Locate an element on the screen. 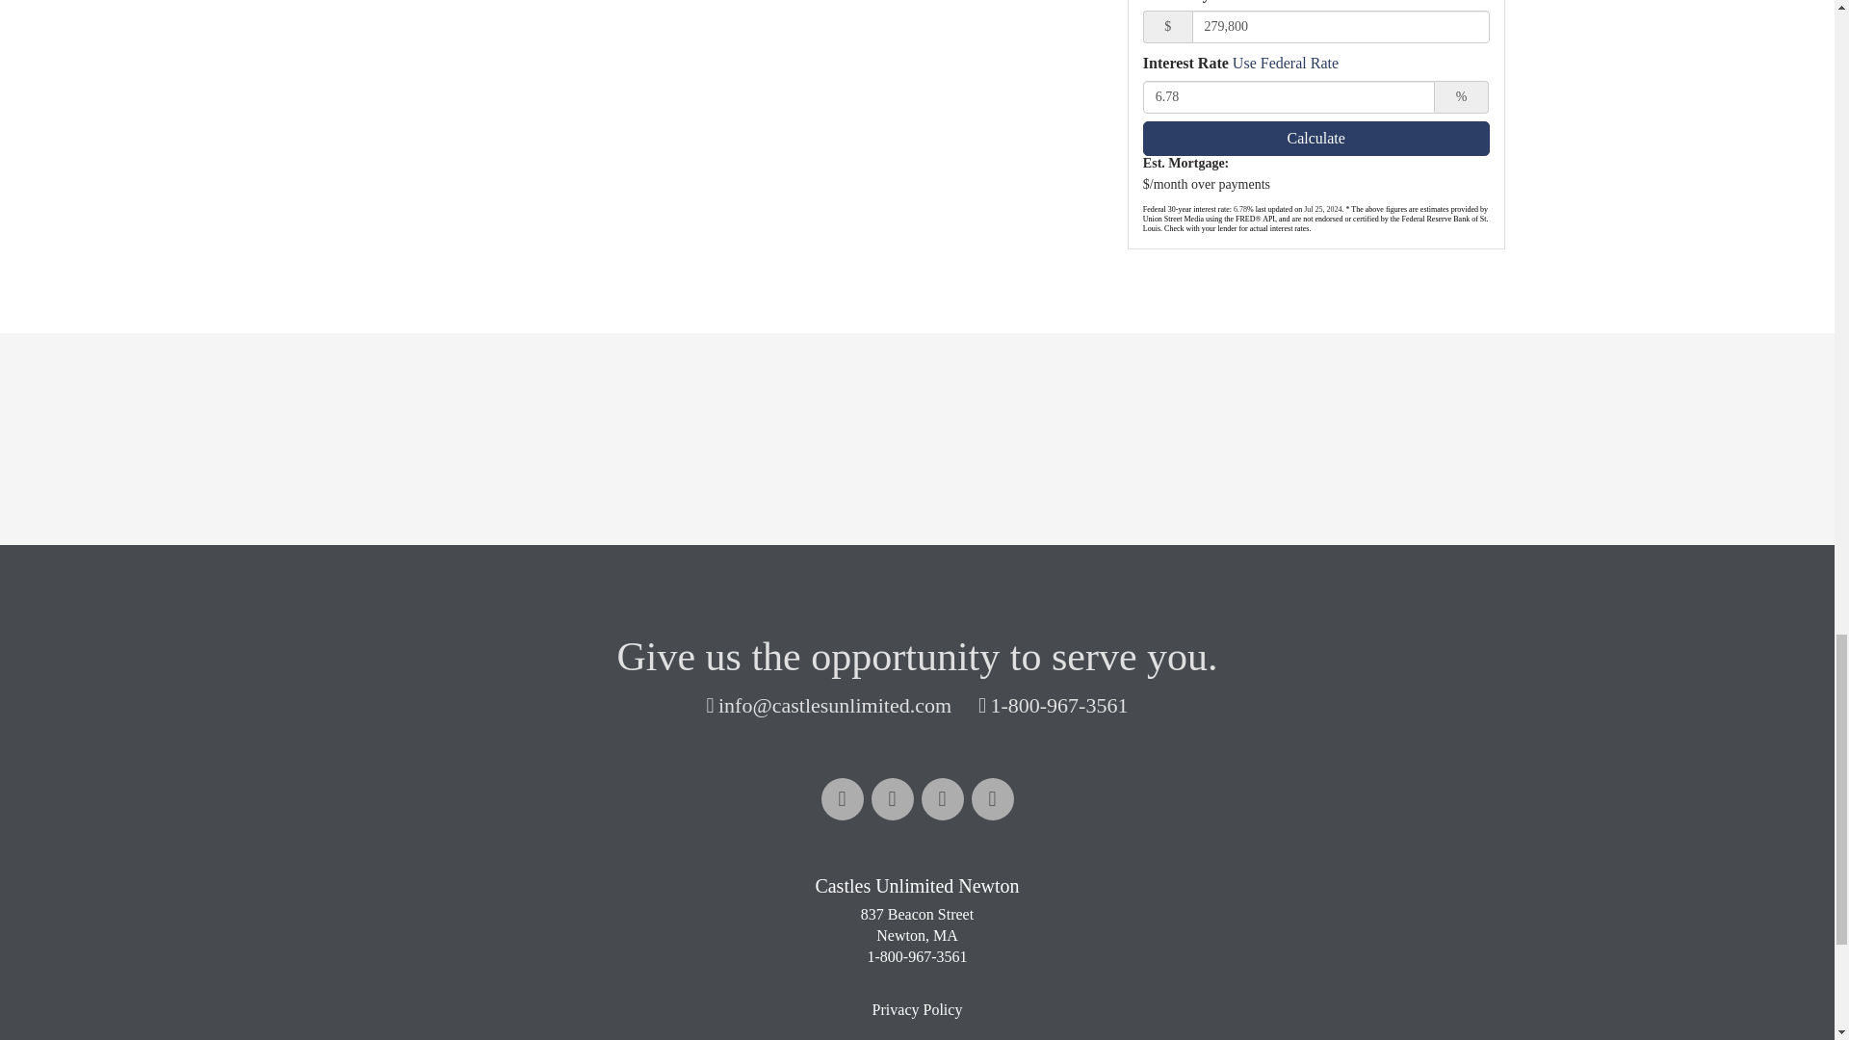  279,800 is located at coordinates (1341, 27).